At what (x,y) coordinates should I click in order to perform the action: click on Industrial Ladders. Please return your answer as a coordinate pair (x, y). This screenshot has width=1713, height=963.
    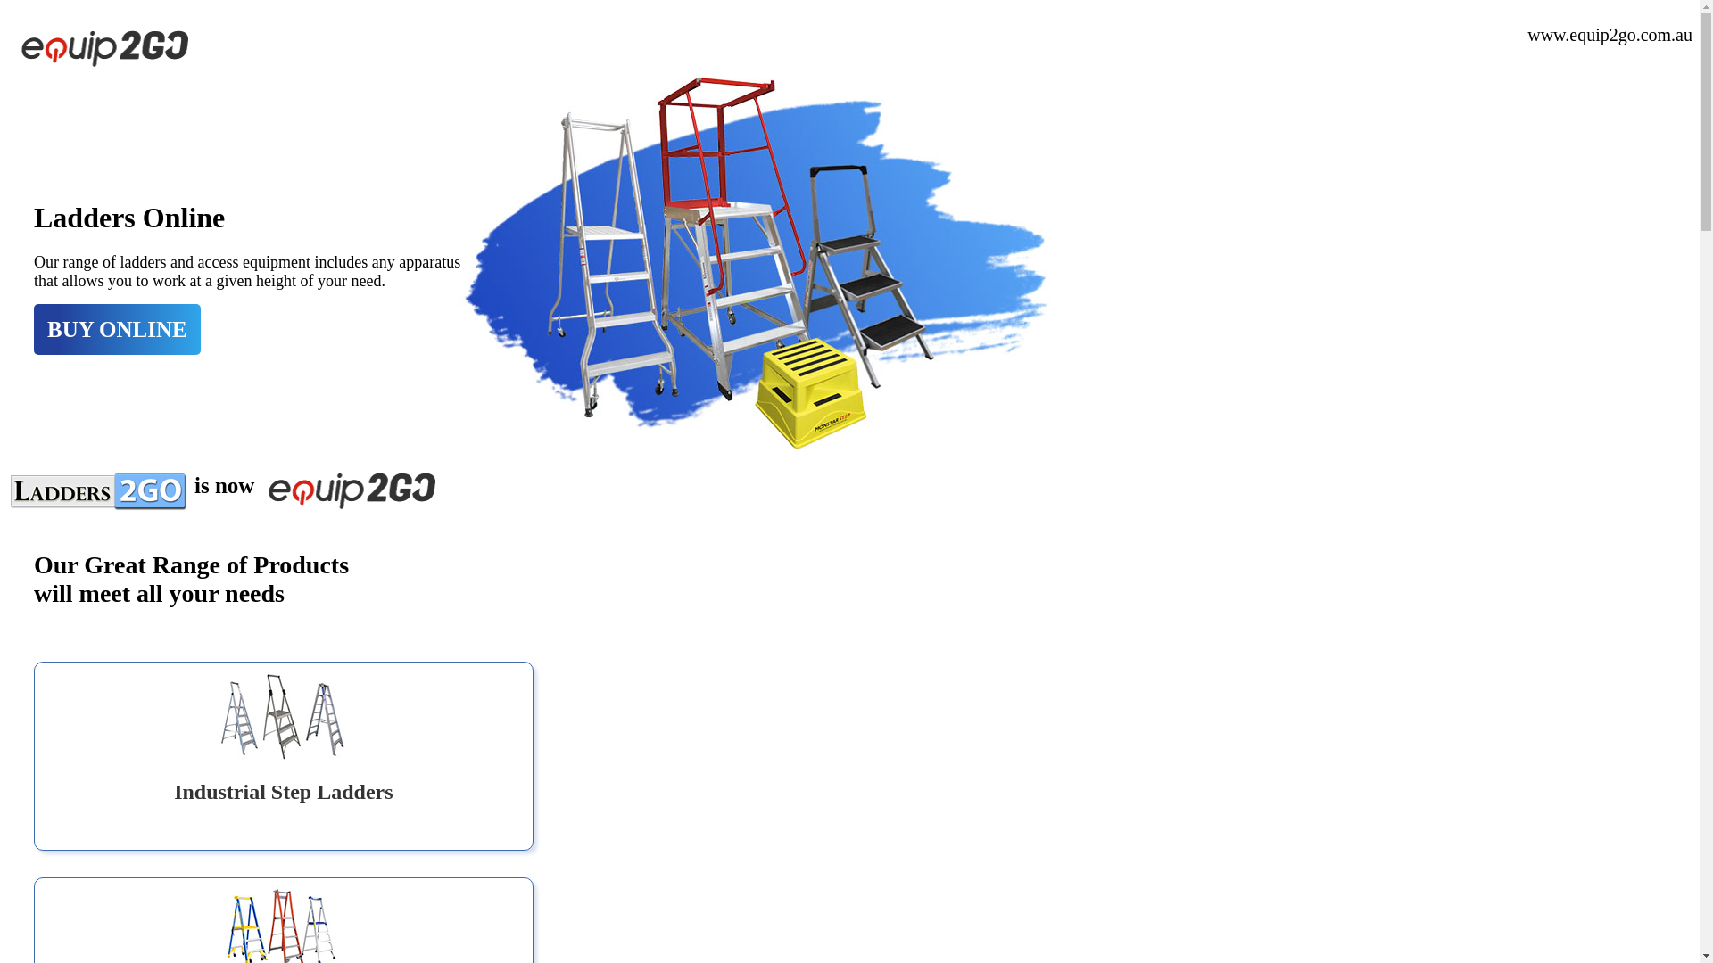
    Looking at the image, I should click on (757, 262).